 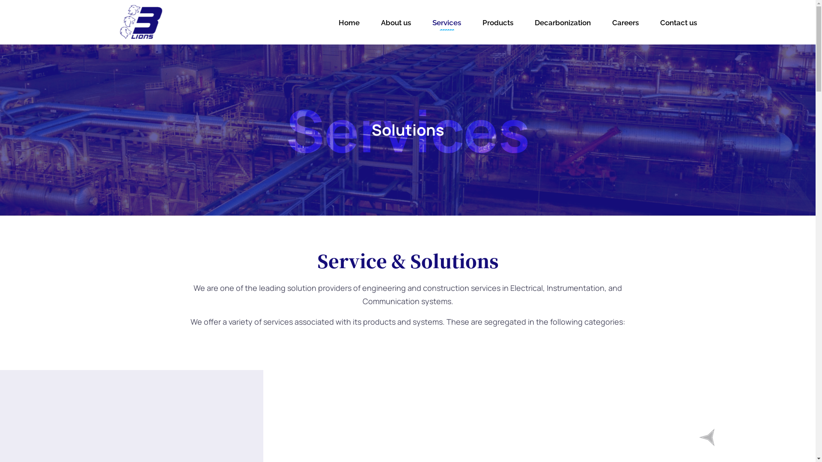 What do you see at coordinates (563, 22) in the screenshot?
I see `Decarbonization` at bounding box center [563, 22].